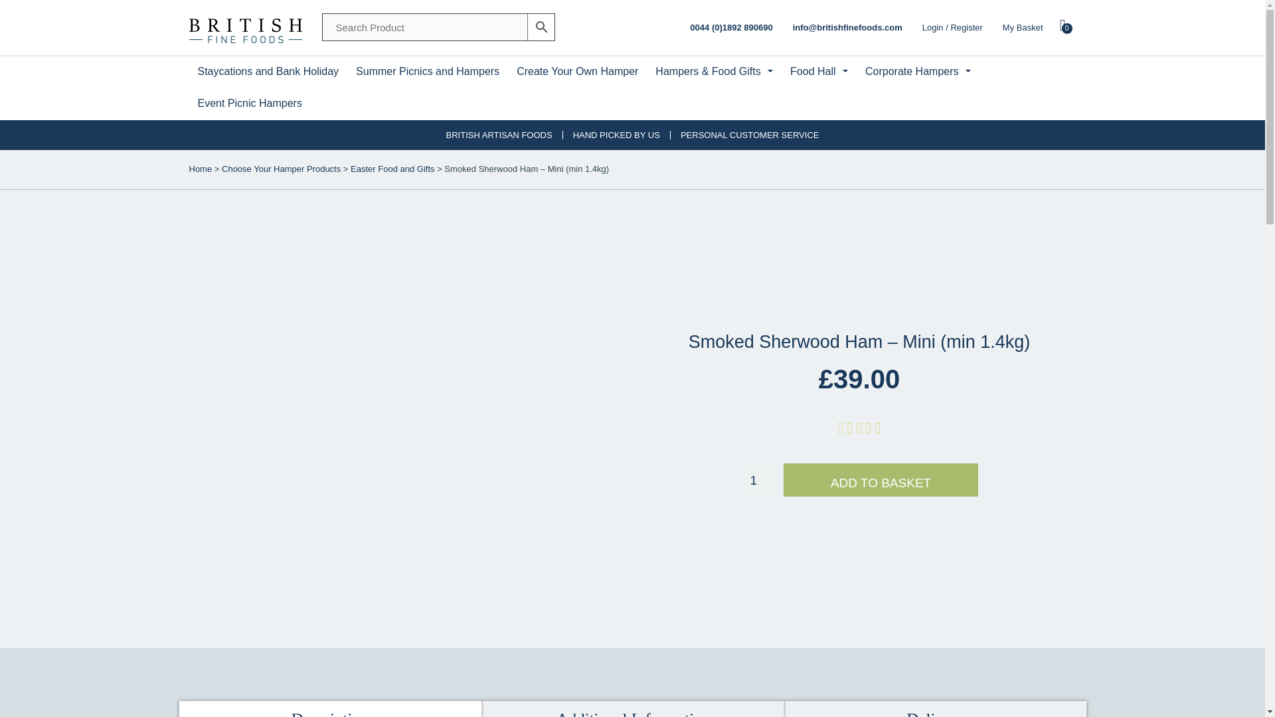  I want to click on British Fine Foods, so click(244, 28).